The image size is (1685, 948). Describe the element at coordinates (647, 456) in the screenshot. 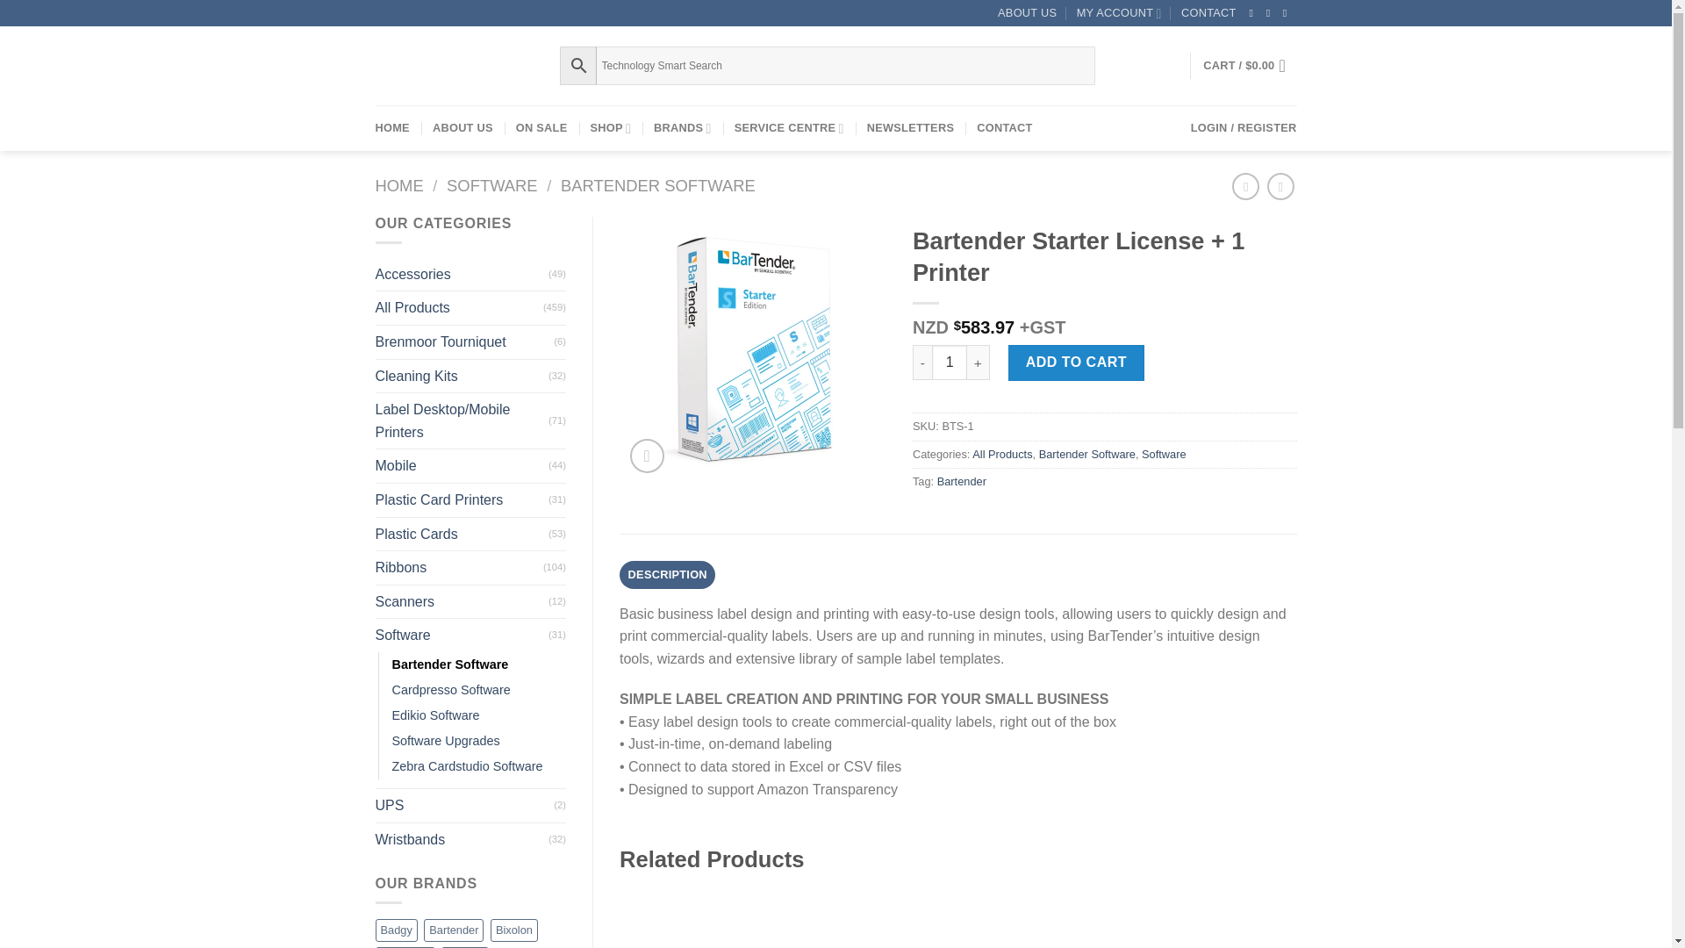

I see `Zoom` at that location.